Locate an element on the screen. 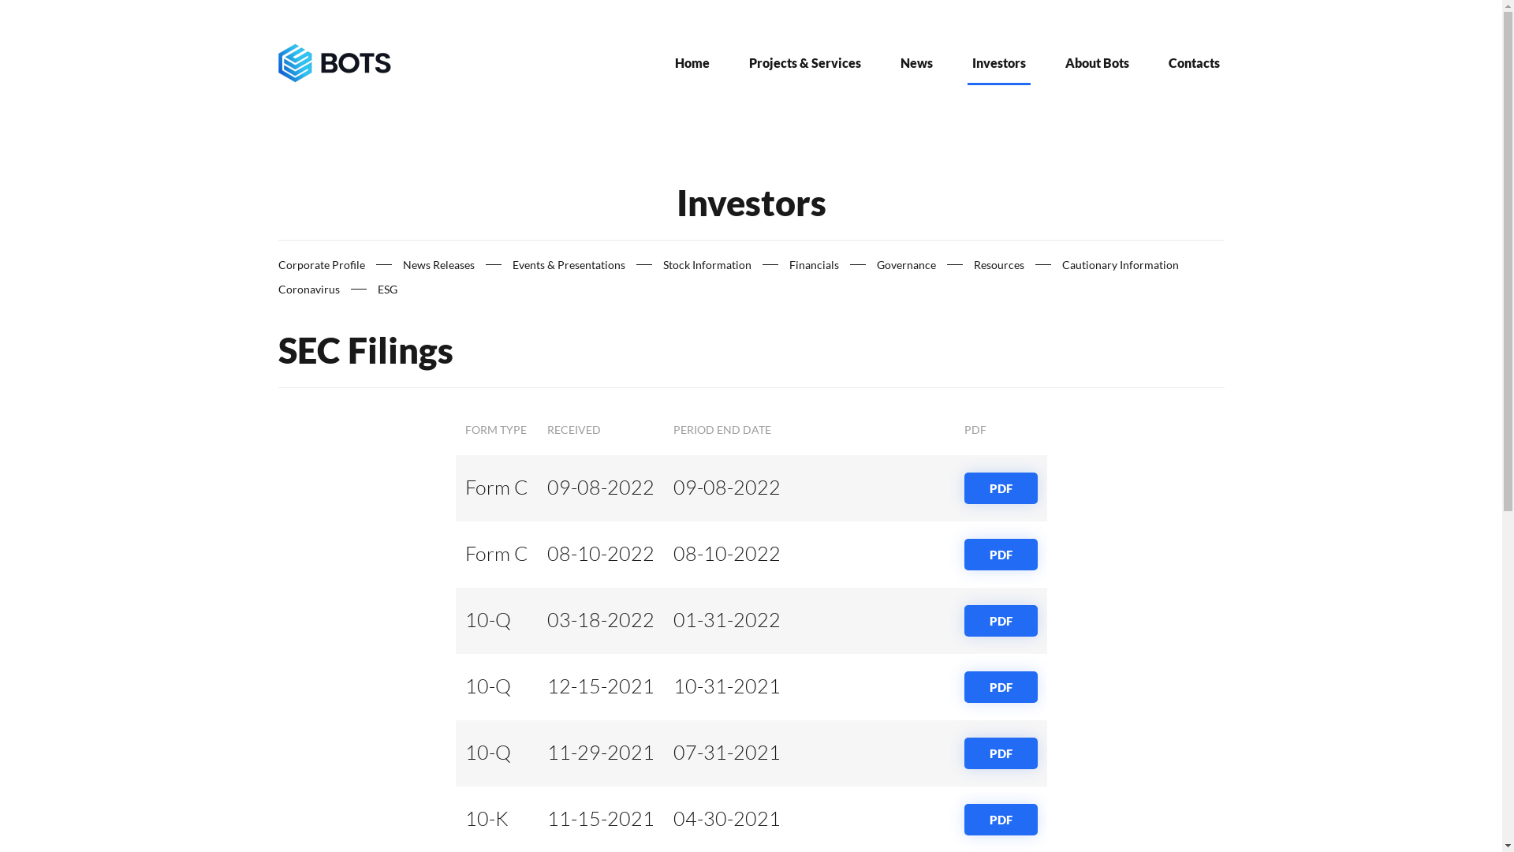  Financials is located at coordinates (814, 265).